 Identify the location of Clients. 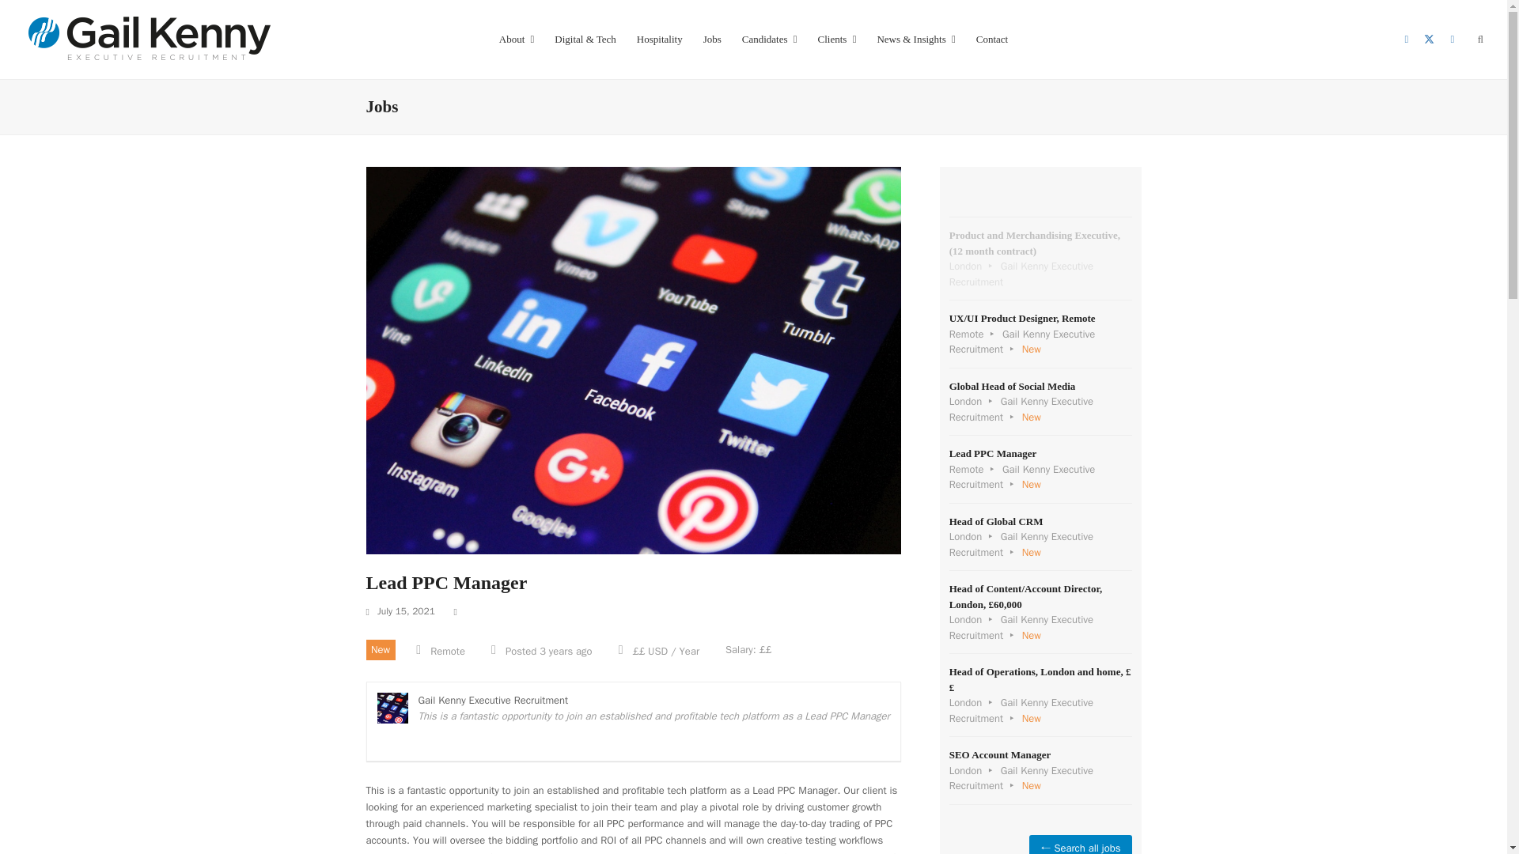
(837, 40).